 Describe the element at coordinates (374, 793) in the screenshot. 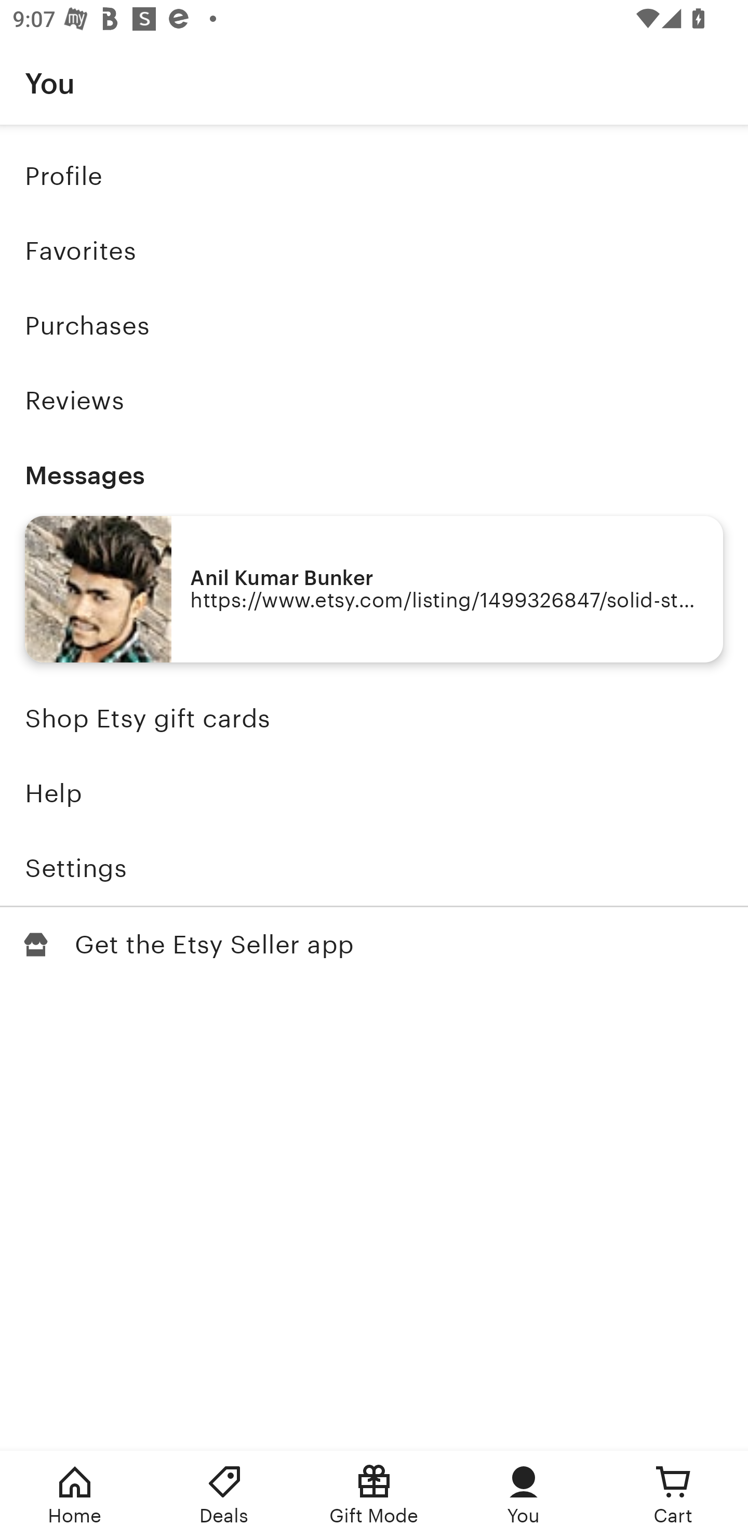

I see `Help` at that location.